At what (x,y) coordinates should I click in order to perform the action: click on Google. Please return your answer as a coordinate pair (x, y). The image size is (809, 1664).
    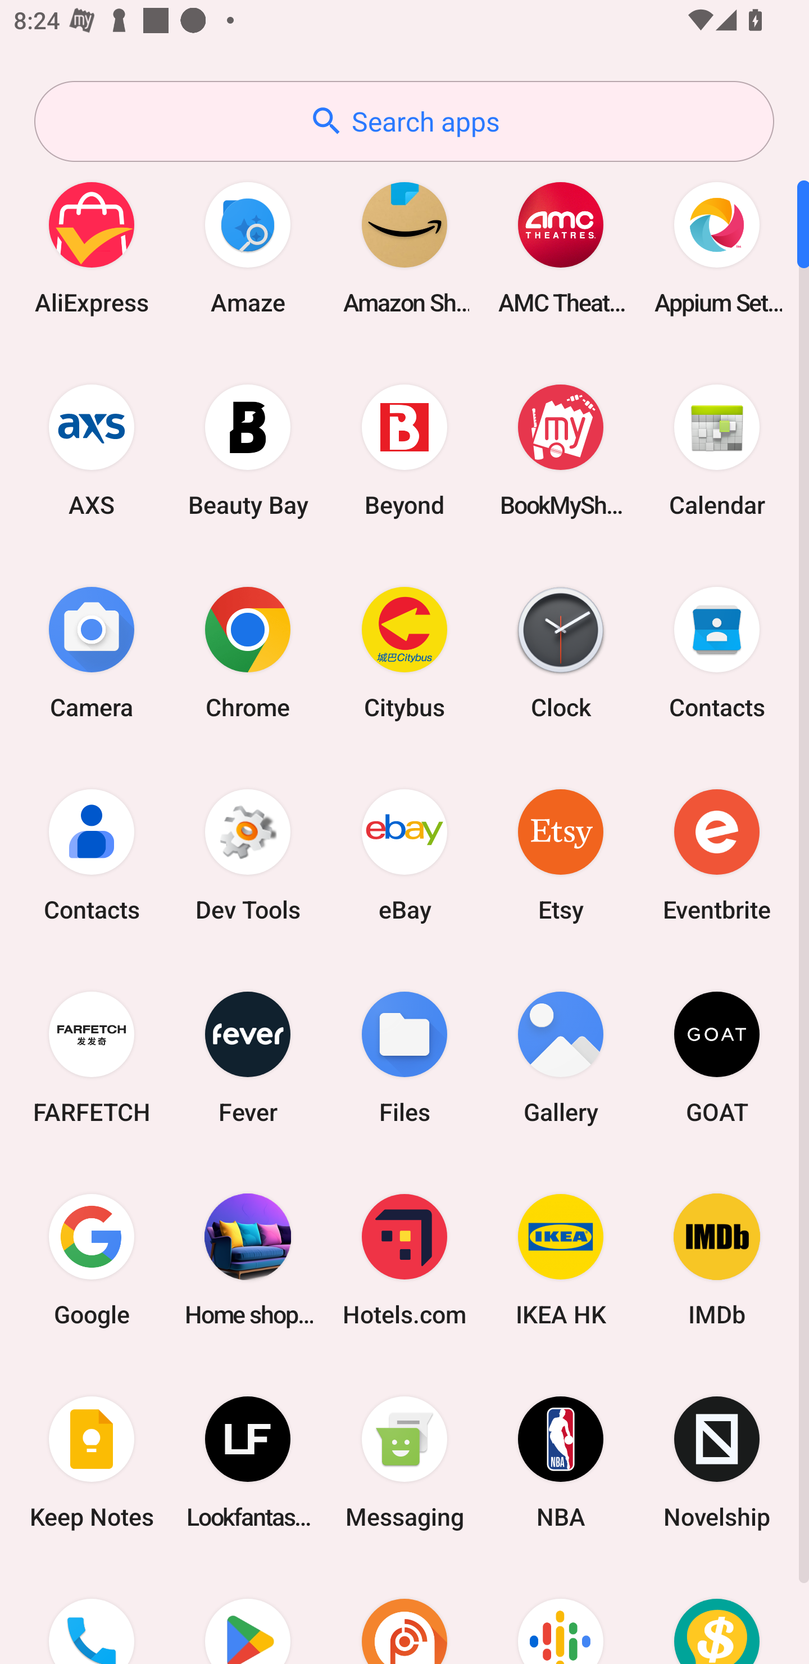
    Looking at the image, I should click on (92, 1259).